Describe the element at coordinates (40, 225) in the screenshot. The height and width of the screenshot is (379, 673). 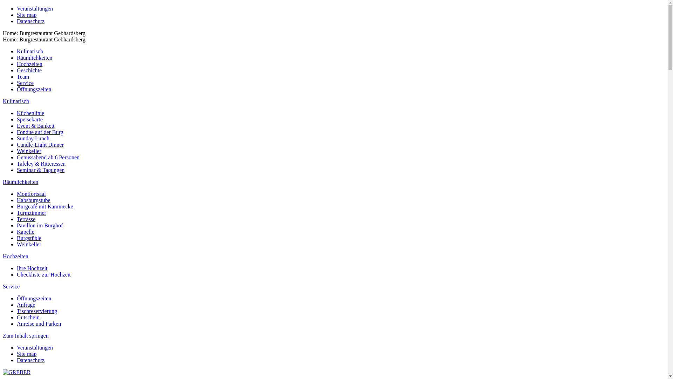
I see `Pavillon im Burghof` at that location.